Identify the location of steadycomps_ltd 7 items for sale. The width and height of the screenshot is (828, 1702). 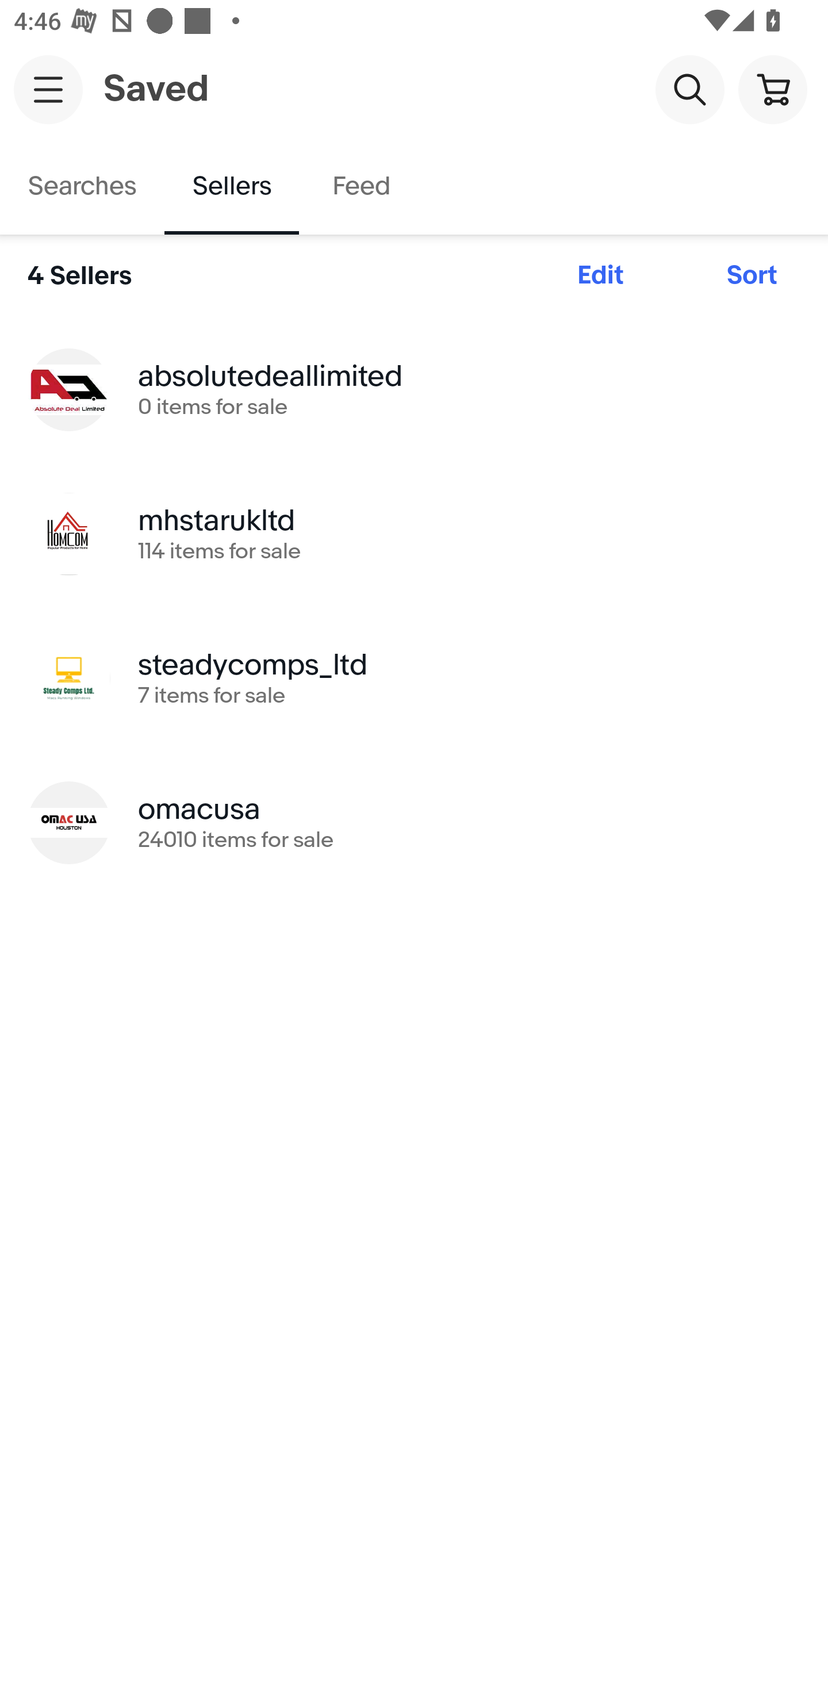
(414, 678).